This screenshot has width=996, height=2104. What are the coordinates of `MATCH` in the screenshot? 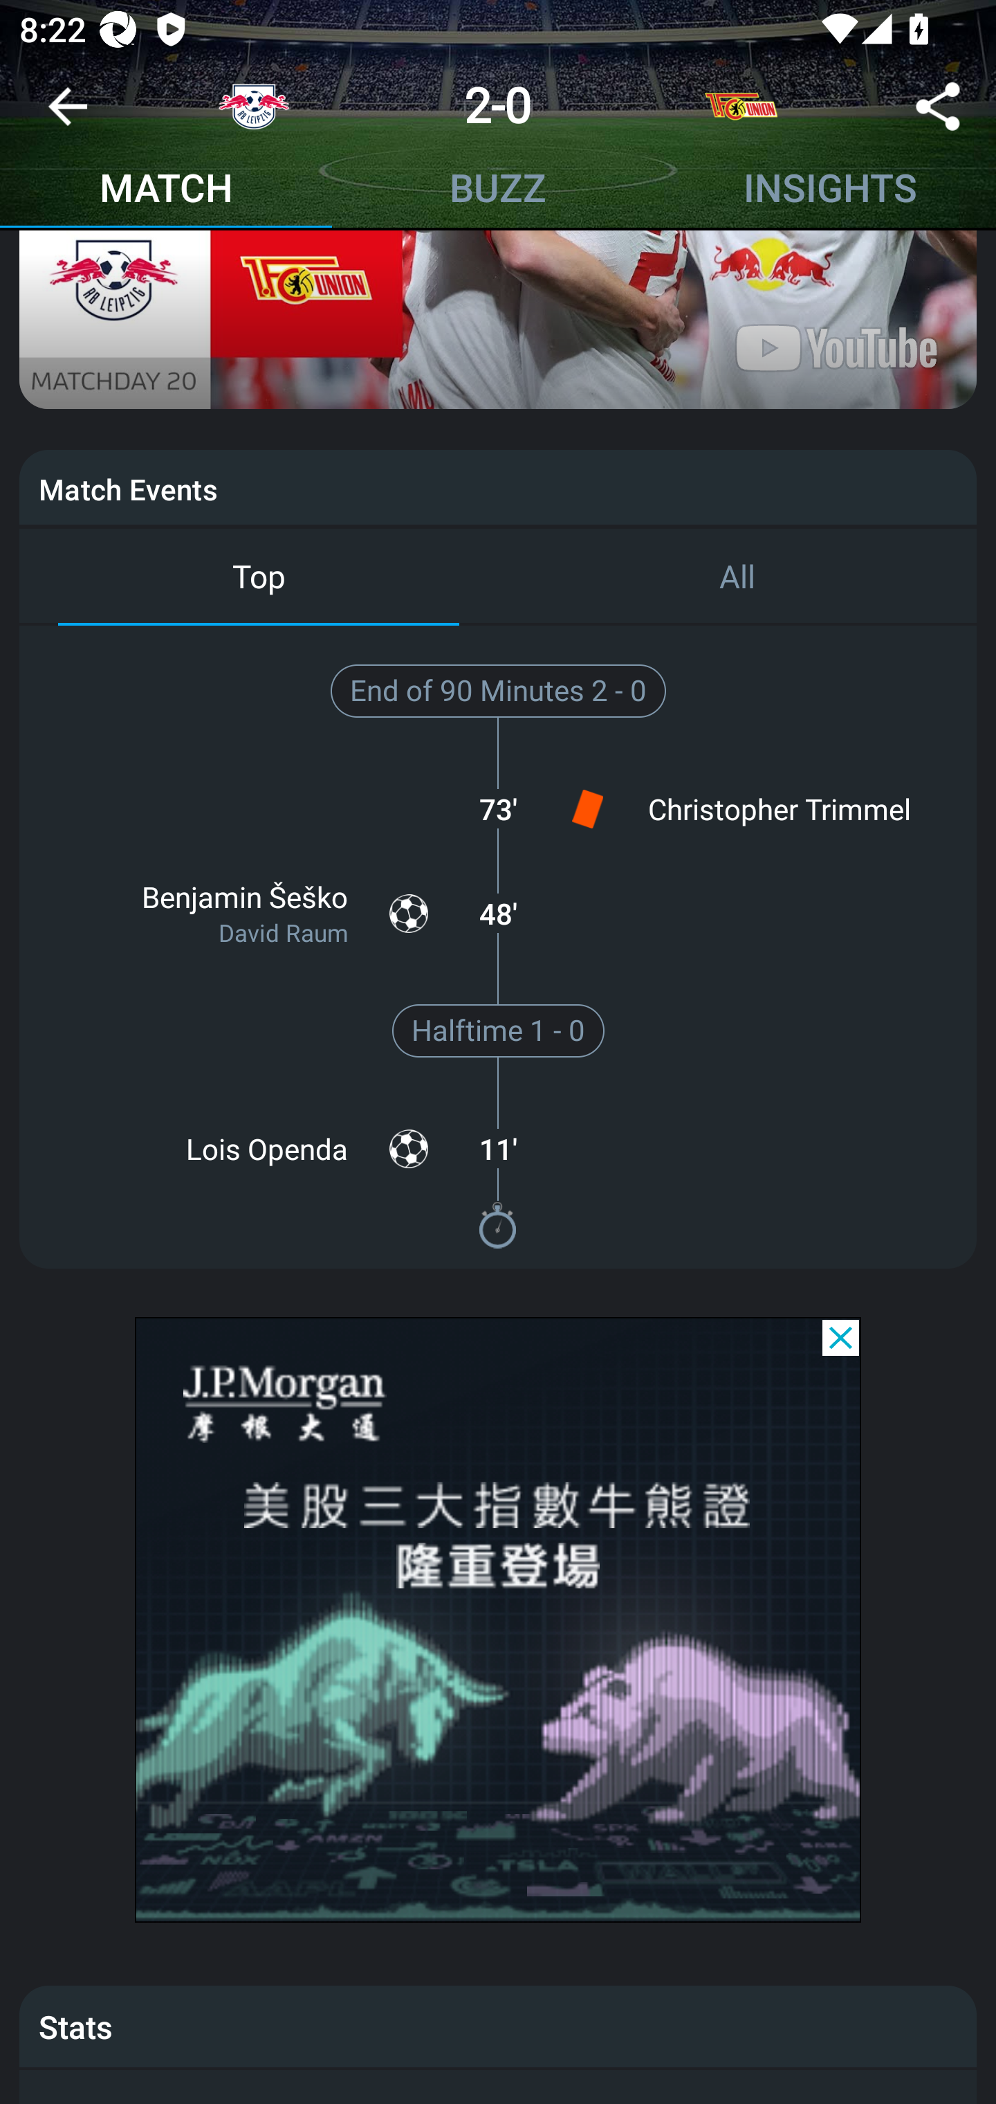 It's located at (166, 191).